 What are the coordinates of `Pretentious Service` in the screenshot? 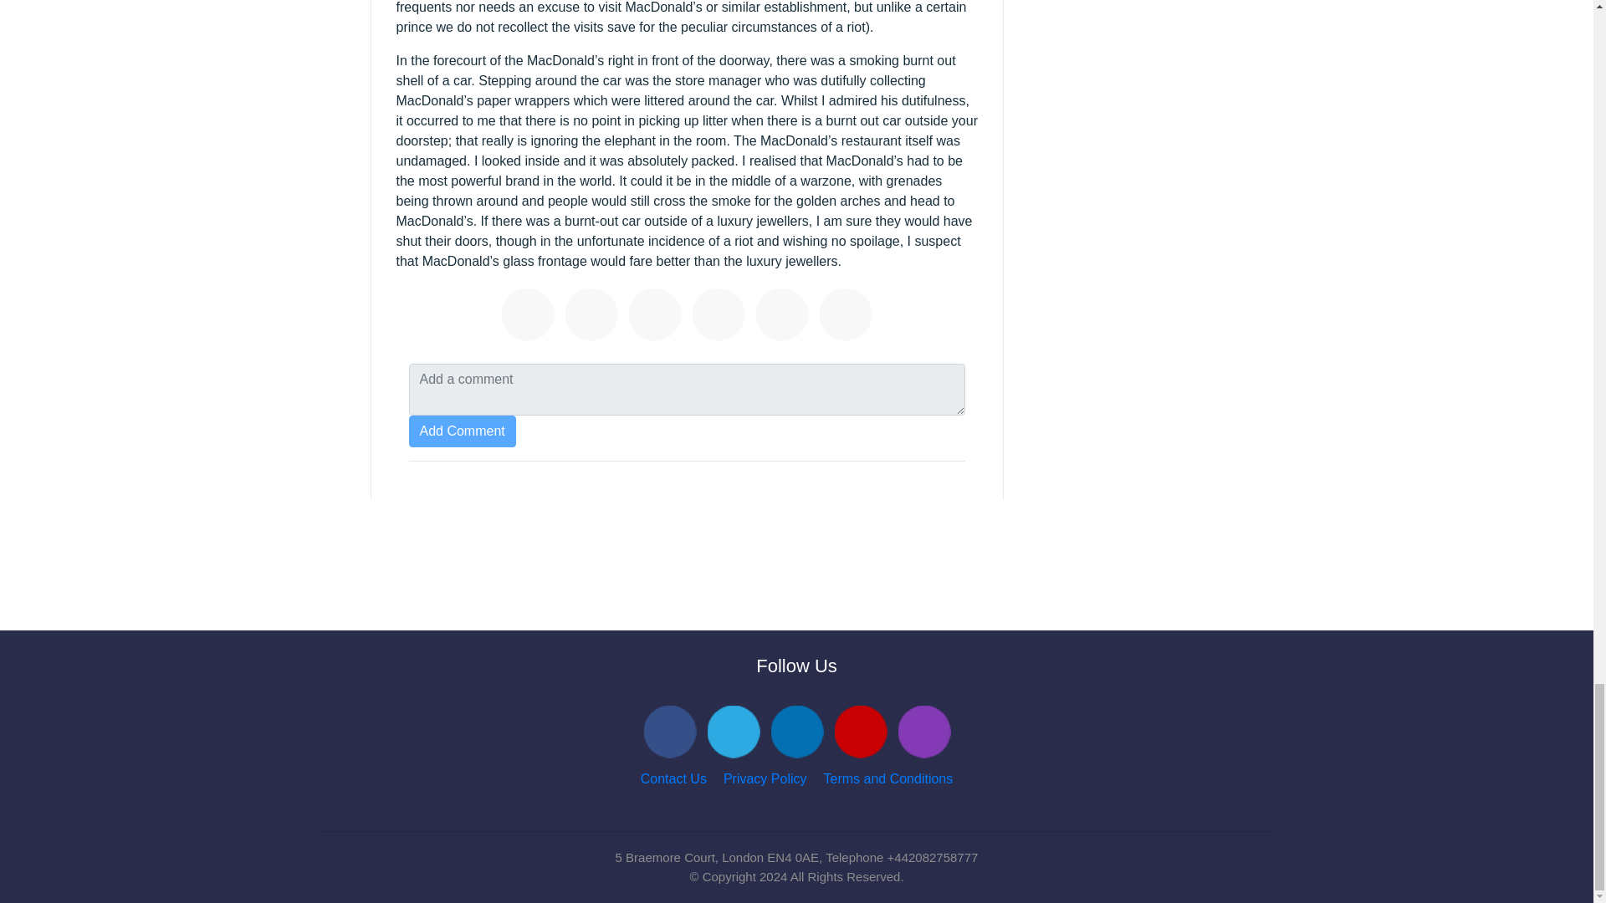 It's located at (594, 316).